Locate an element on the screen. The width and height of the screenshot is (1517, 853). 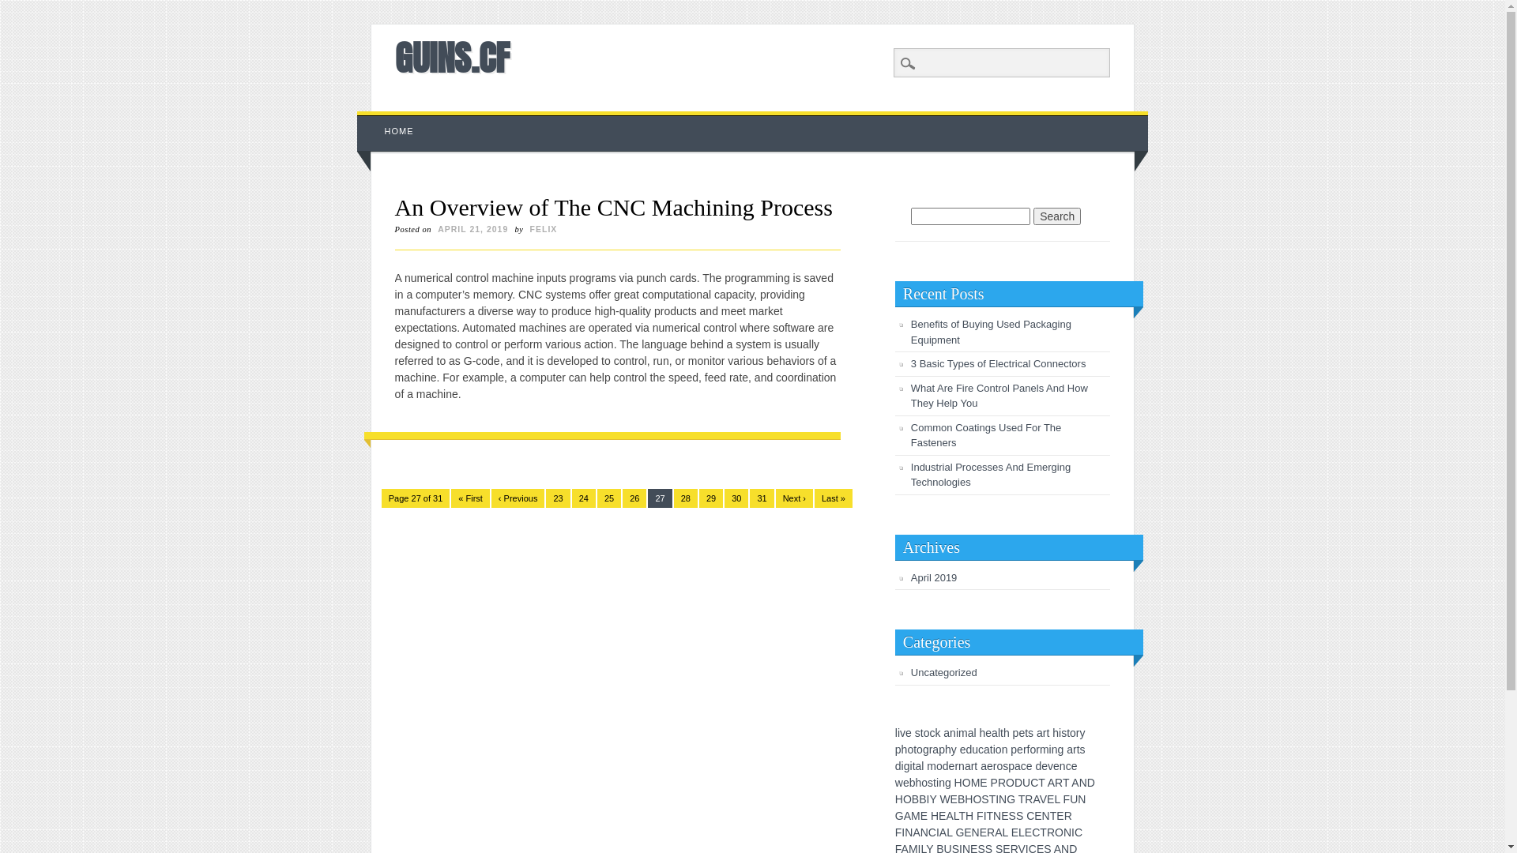
O is located at coordinates (907, 799).